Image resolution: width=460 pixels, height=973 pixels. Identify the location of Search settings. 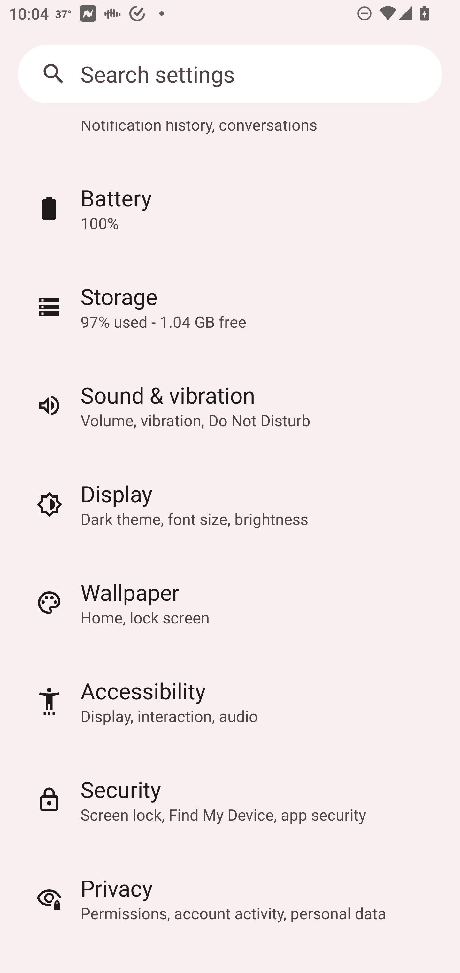
(230, 74).